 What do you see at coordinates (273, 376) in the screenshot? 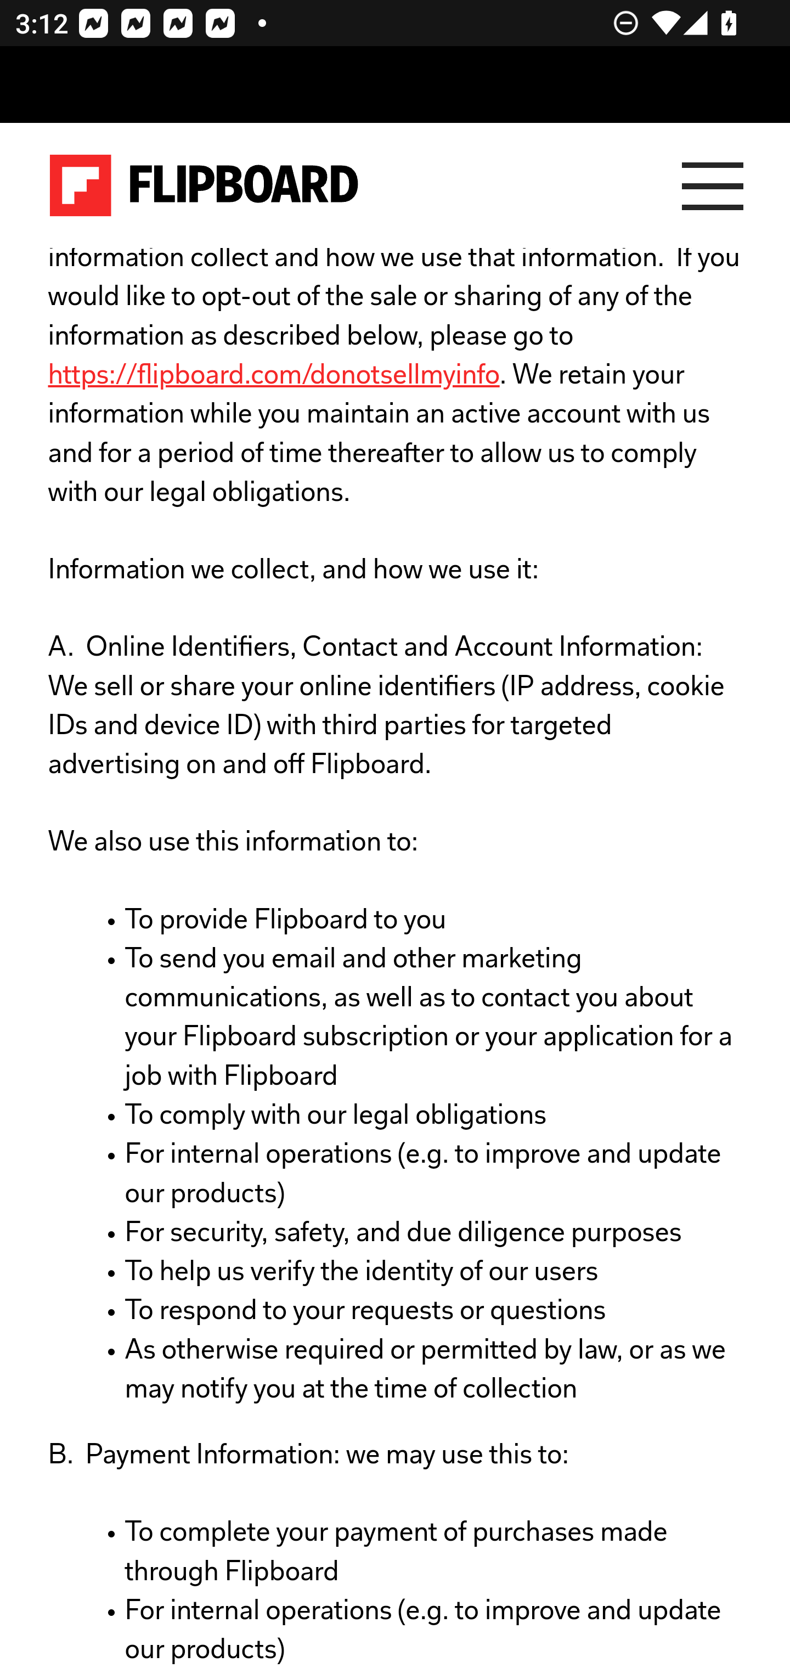
I see `https://flipboard.com/donotsellmyinfo` at bounding box center [273, 376].